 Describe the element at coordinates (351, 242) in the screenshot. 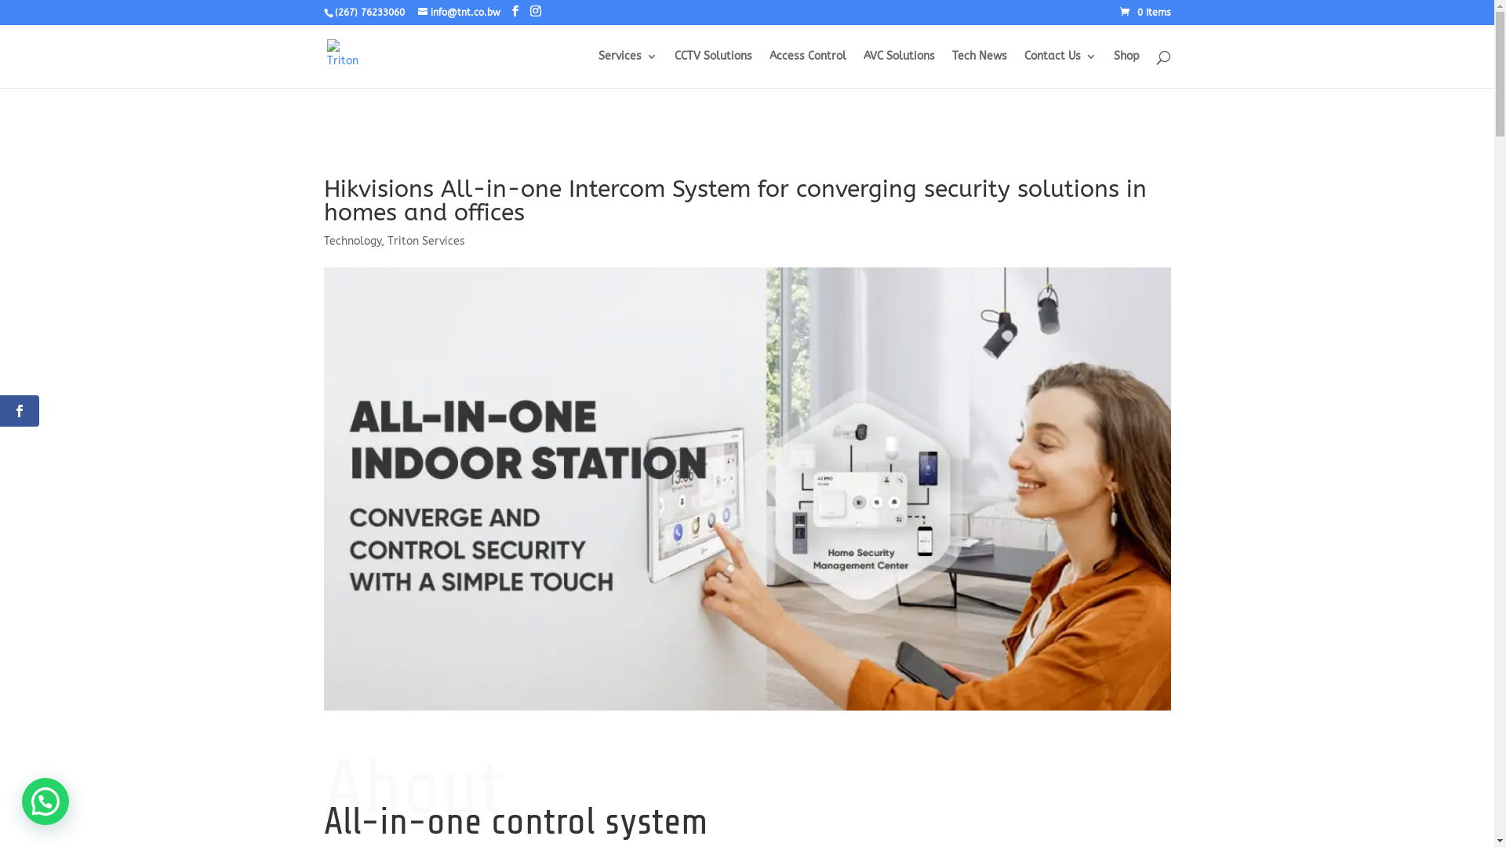

I see `Technology` at that location.